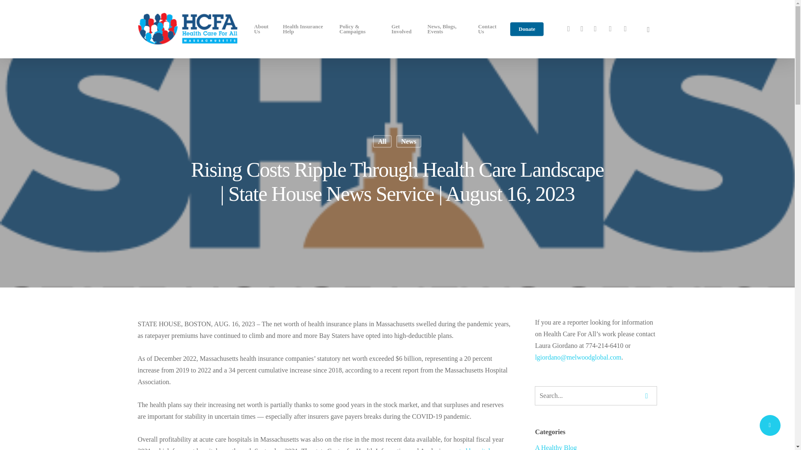  I want to click on Contact Us, so click(489, 29).